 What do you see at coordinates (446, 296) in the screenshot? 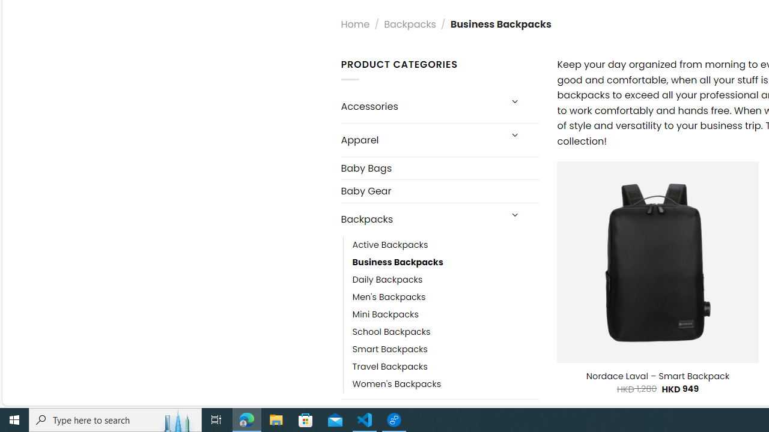
I see `Men's Backpacks` at bounding box center [446, 296].